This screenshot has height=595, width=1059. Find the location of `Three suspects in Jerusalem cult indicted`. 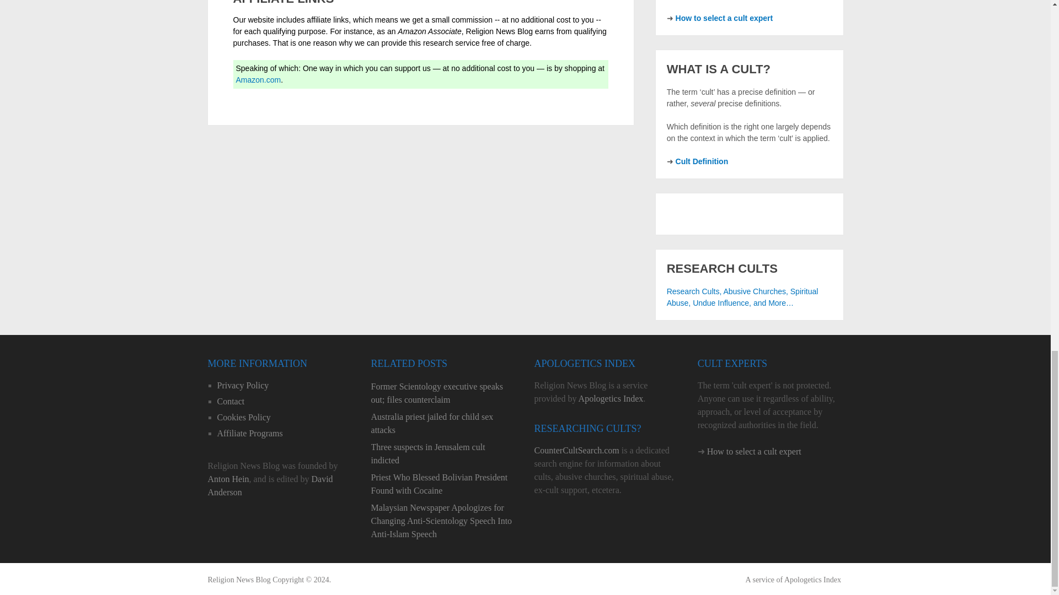

Three suspects in Jerusalem cult indicted is located at coordinates (443, 454).